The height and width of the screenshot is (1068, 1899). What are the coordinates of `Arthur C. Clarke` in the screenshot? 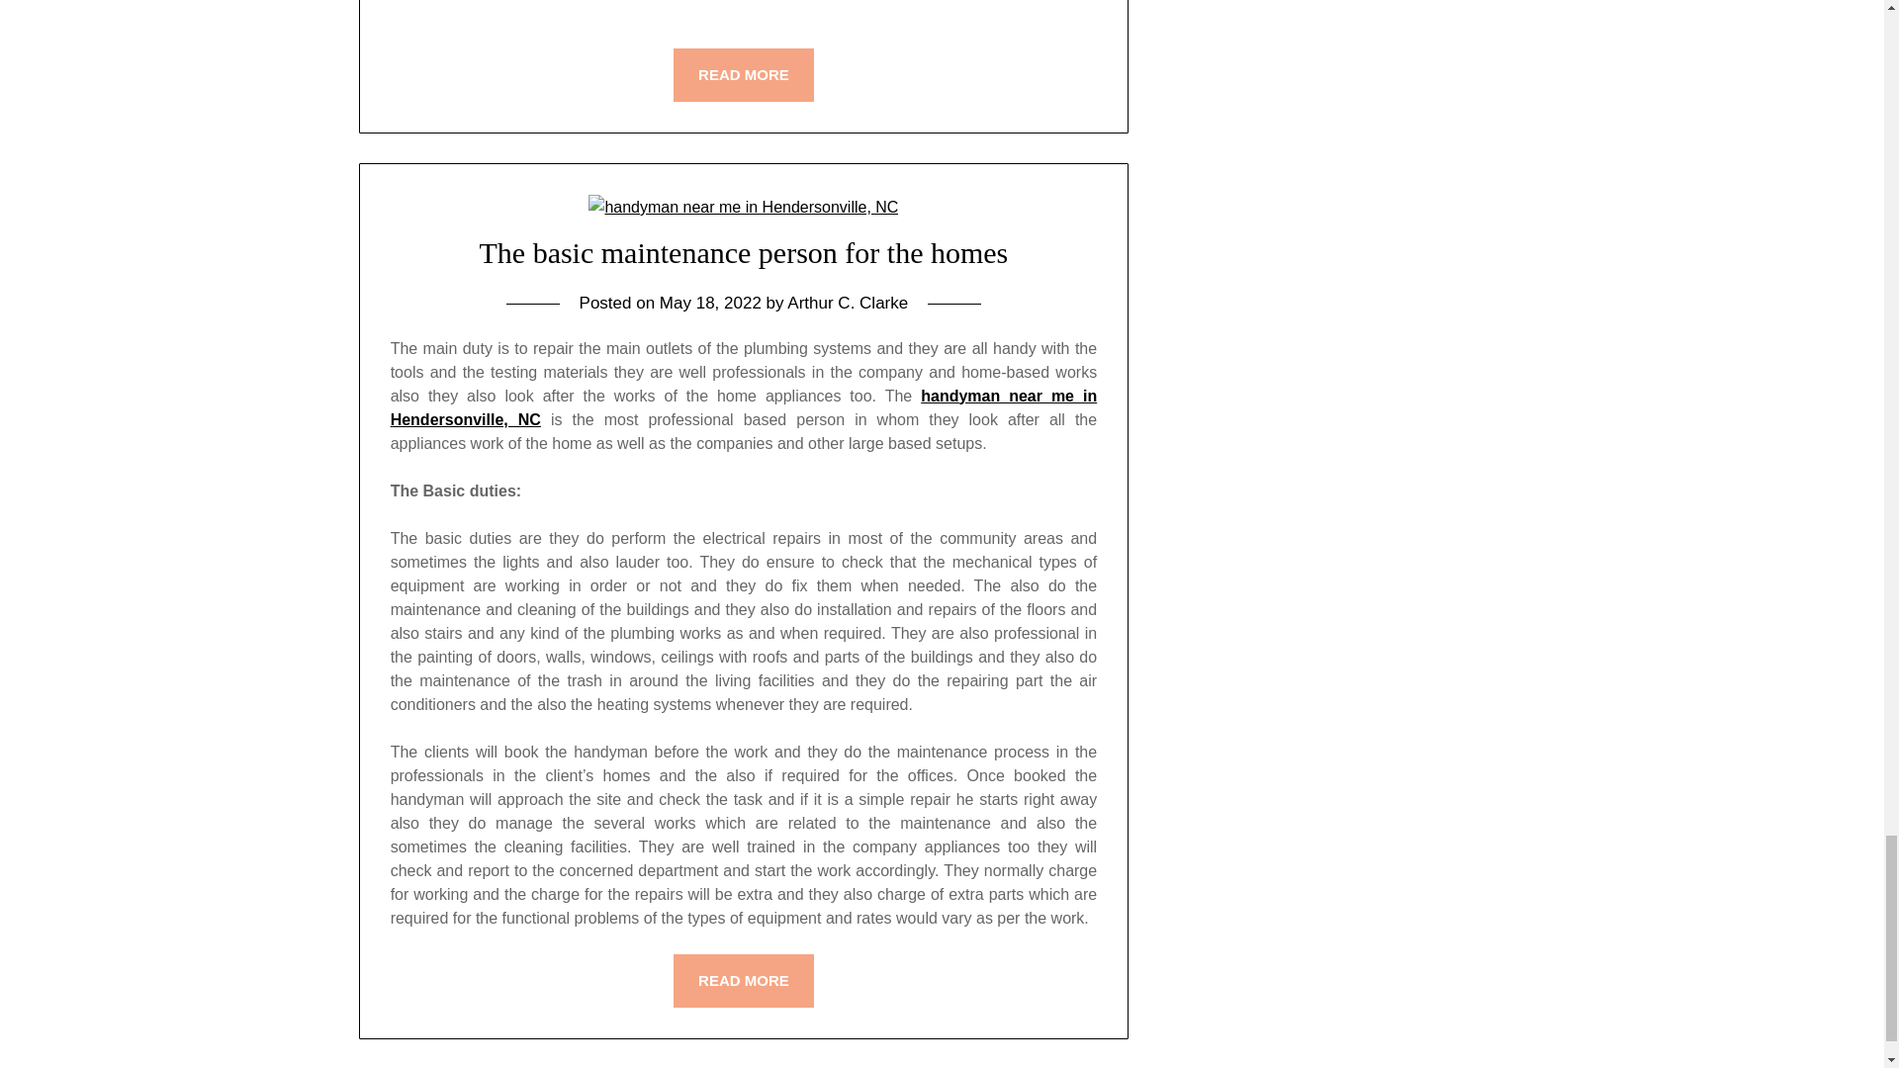 It's located at (847, 303).